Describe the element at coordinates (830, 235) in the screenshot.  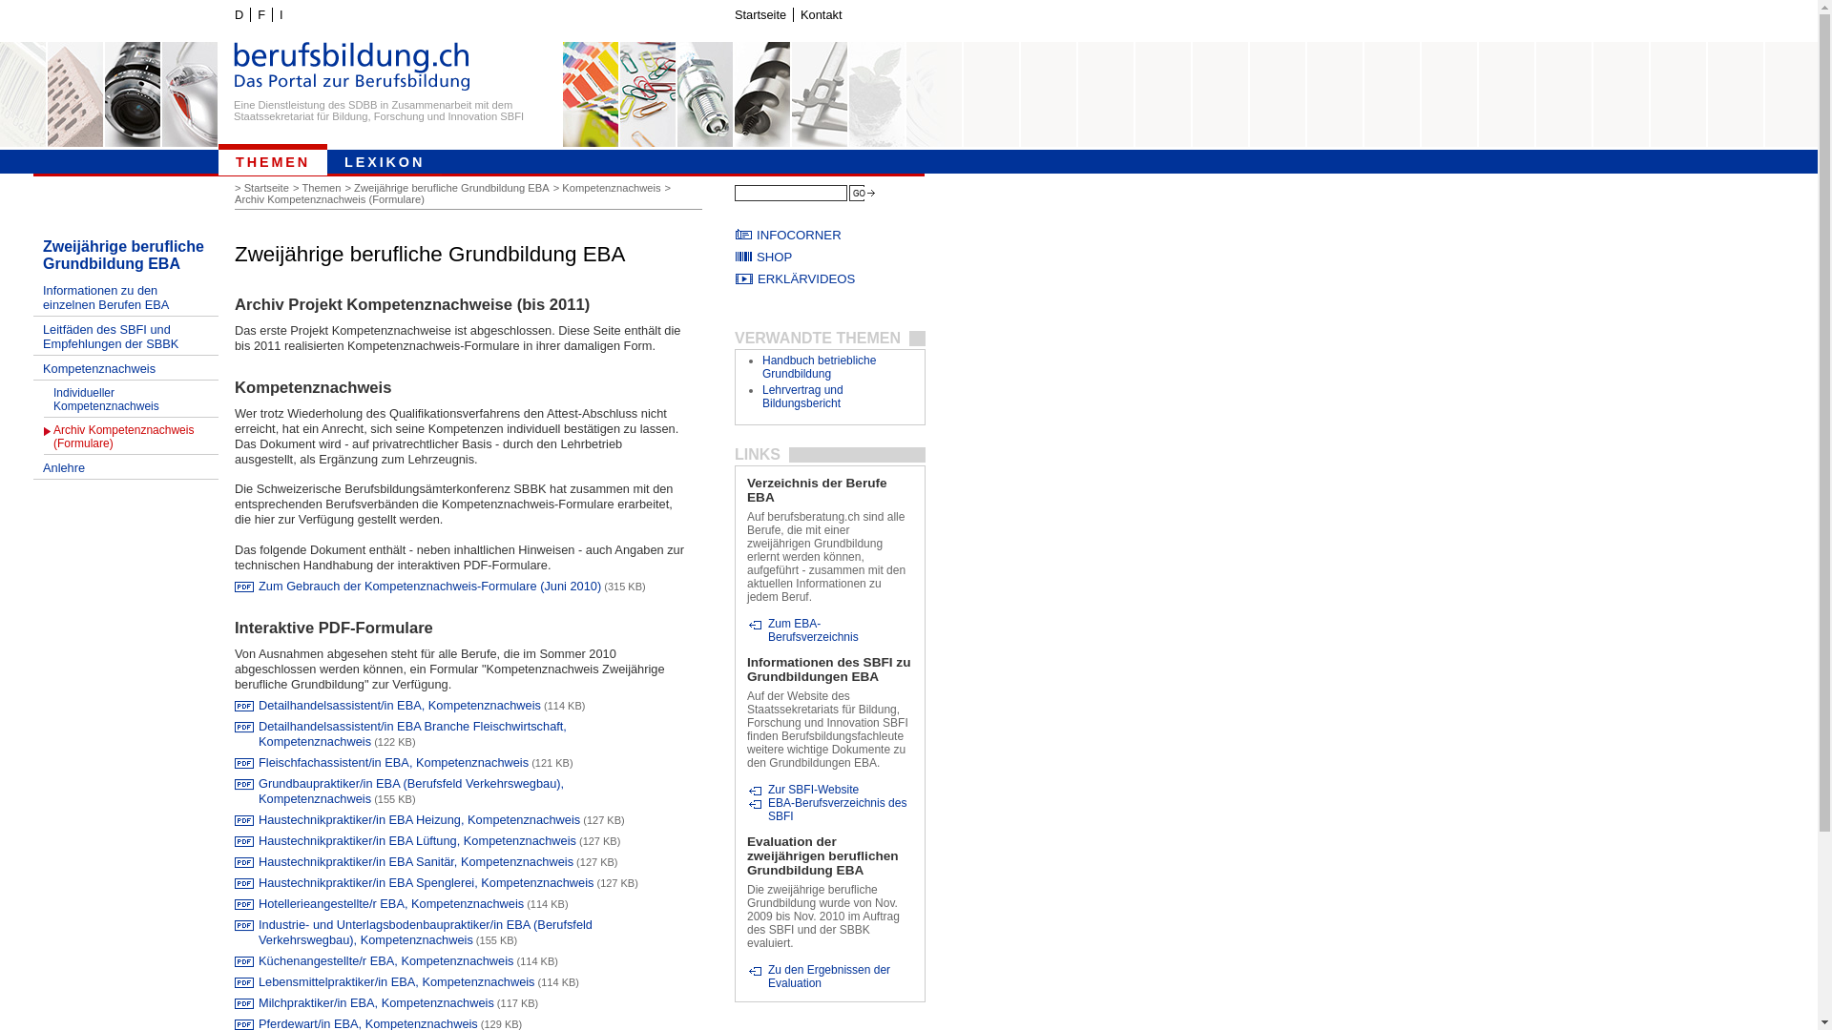
I see `INFOCORNER` at that location.